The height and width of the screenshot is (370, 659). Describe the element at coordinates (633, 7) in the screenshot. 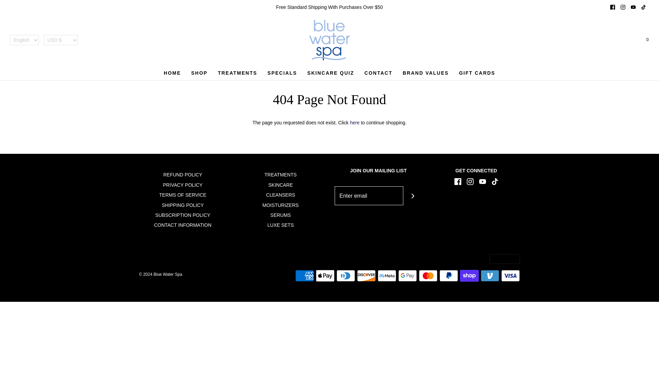

I see `YouTube icon` at that location.